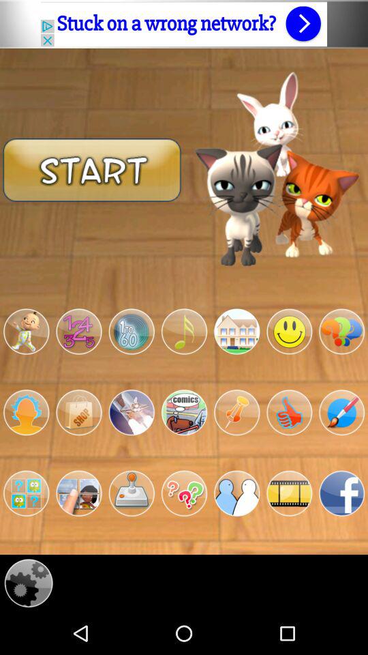 The image size is (368, 655). I want to click on toggle application, so click(289, 493).